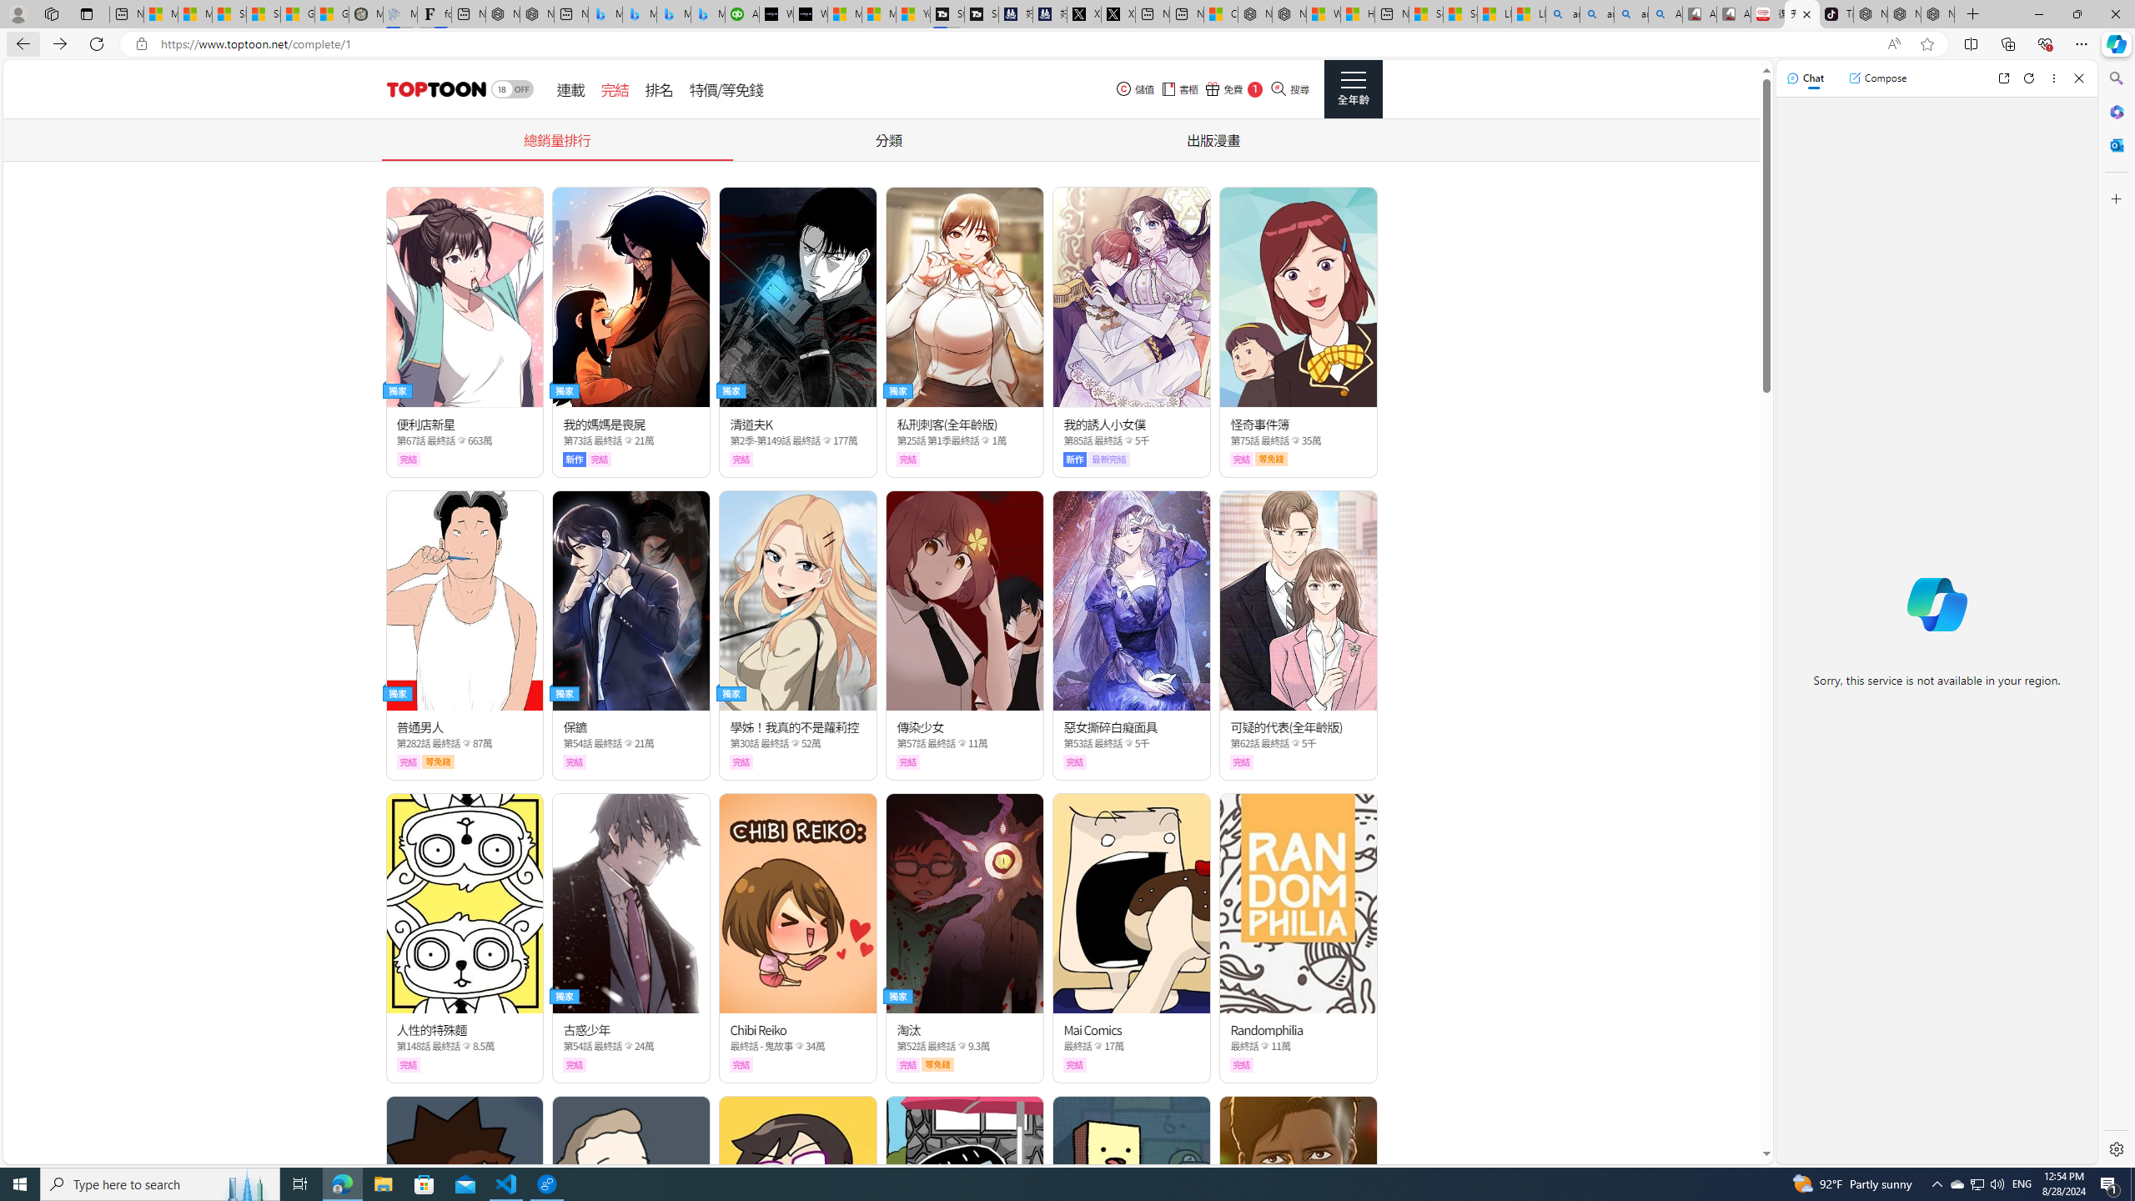 The width and height of the screenshot is (2135, 1201). Describe the element at coordinates (639, 14) in the screenshot. I see `Microsoft Bing Travel - Stays in Bangkok, Bangkok, Thailand` at that location.